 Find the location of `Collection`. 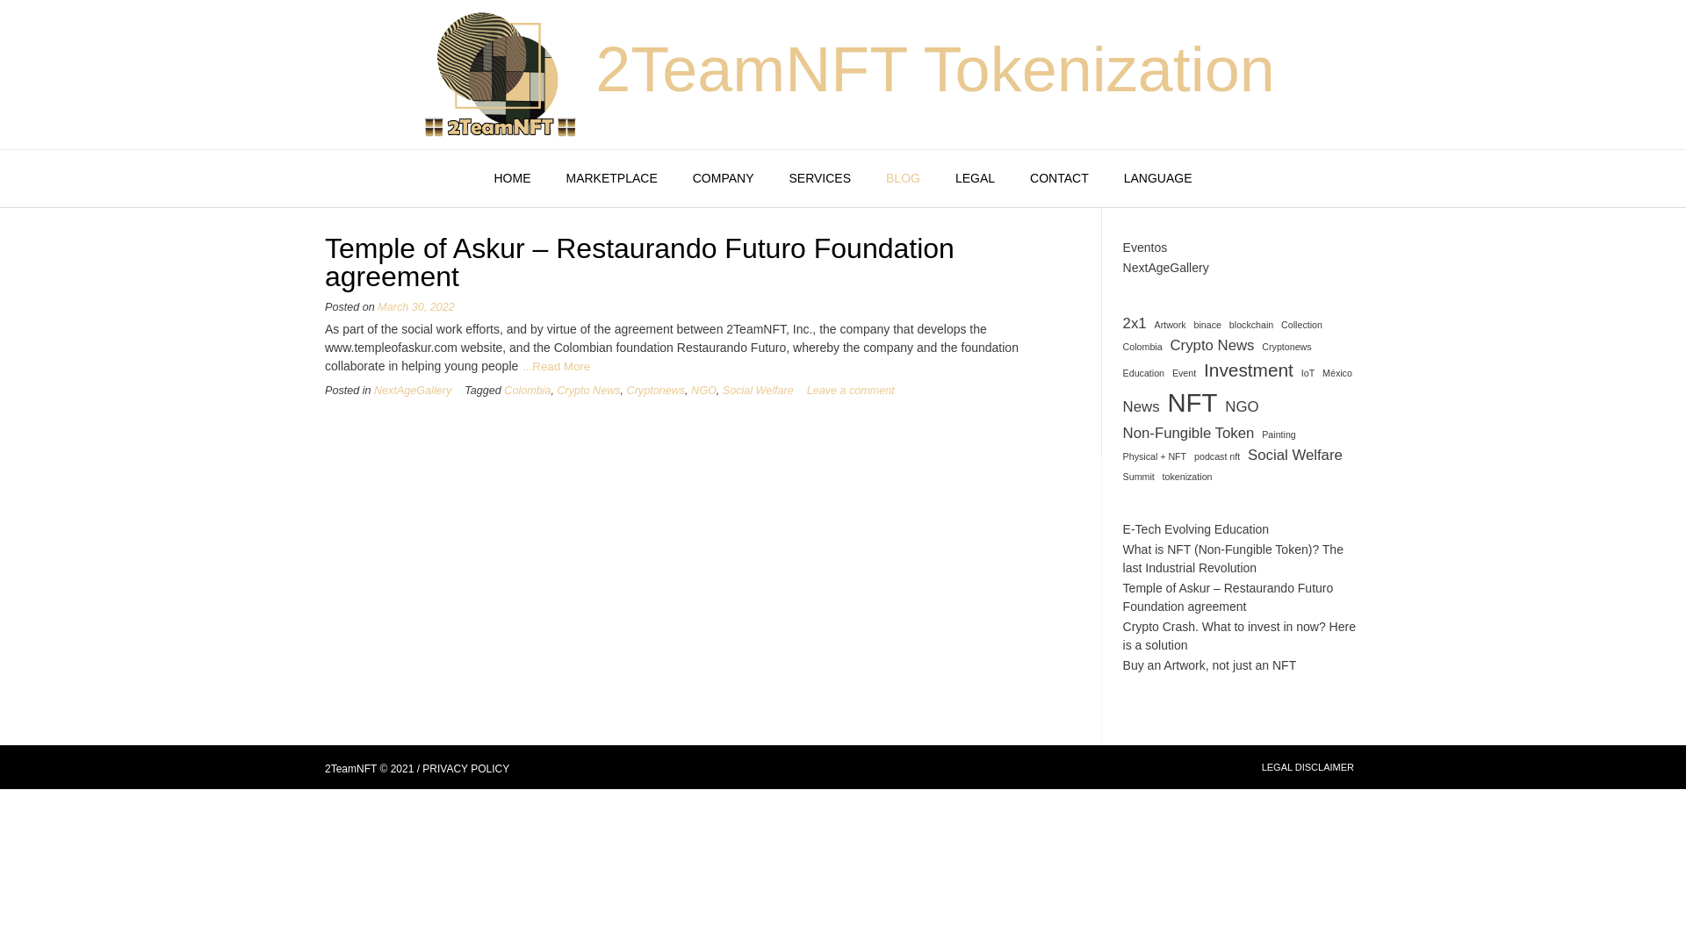

Collection is located at coordinates (1301, 325).